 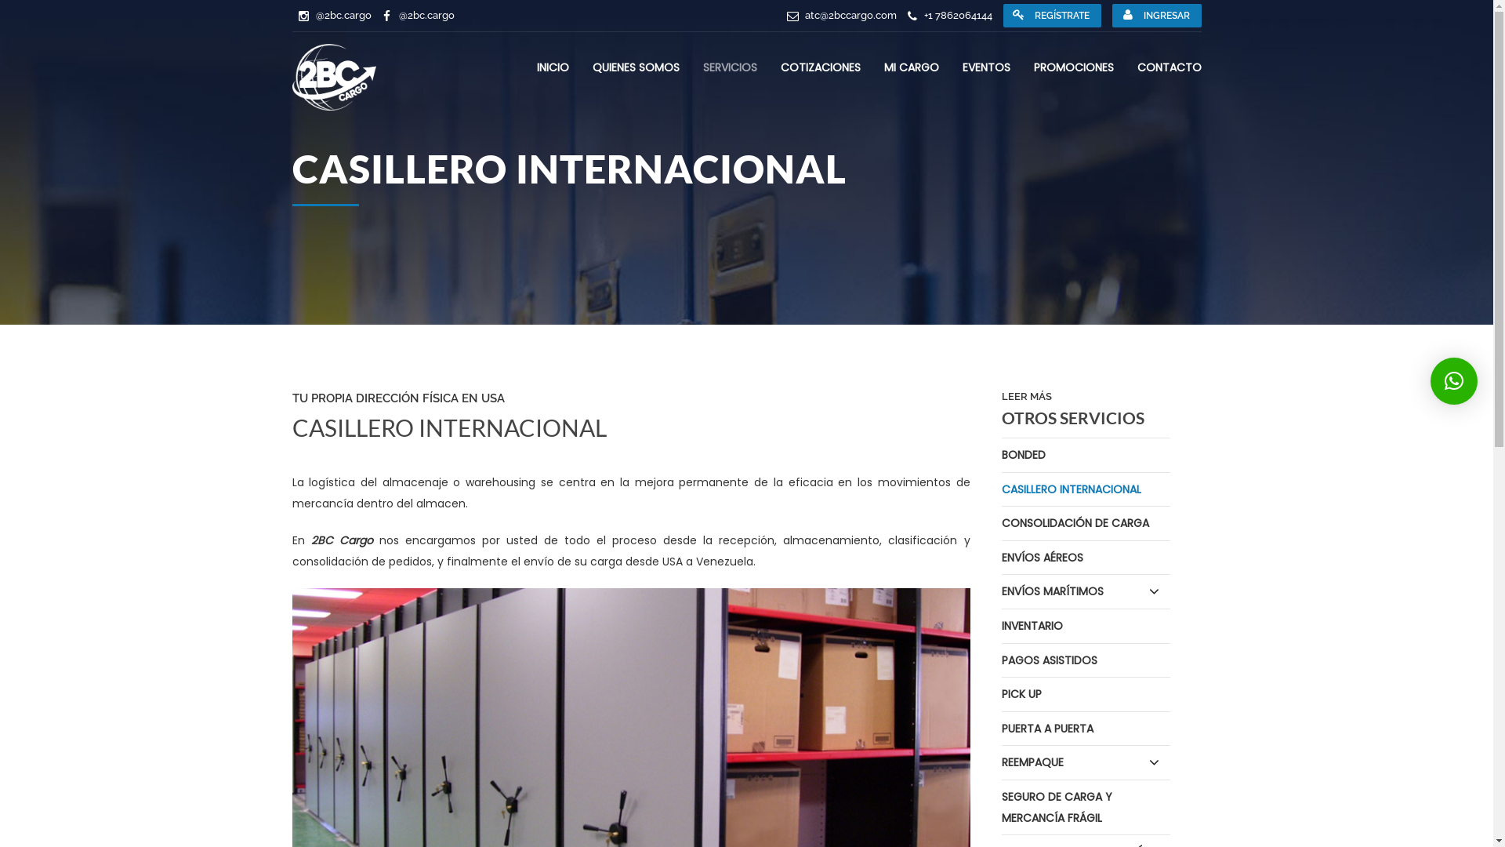 What do you see at coordinates (958, 16) in the screenshot?
I see `+1 7862064144` at bounding box center [958, 16].